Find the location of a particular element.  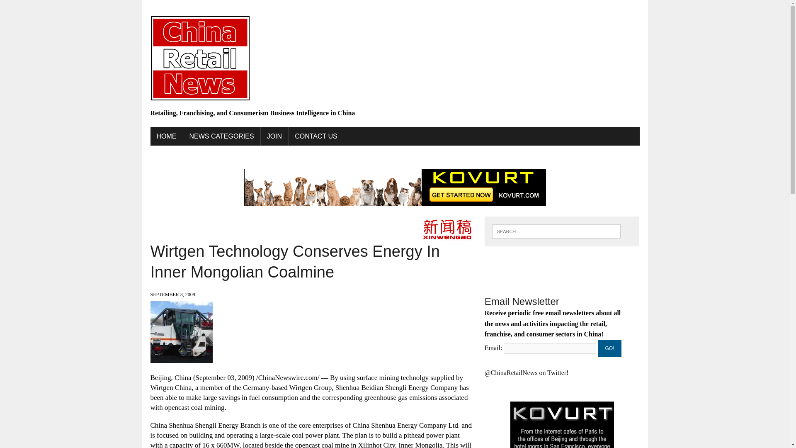

 GO!  is located at coordinates (609, 348).